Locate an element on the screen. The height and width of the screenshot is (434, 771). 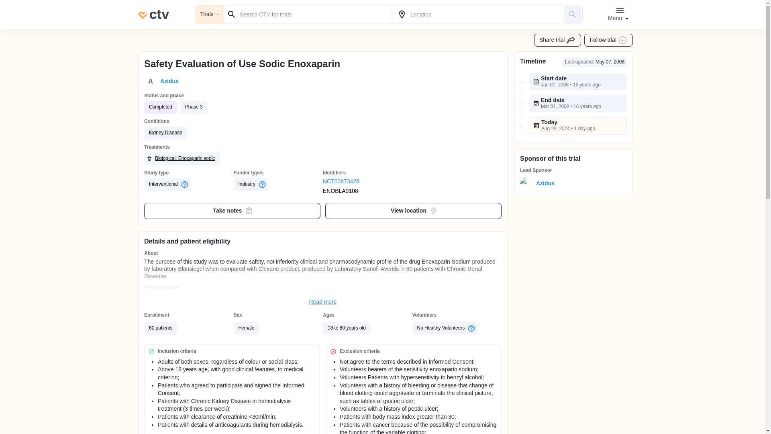
View location is located at coordinates (414, 211).